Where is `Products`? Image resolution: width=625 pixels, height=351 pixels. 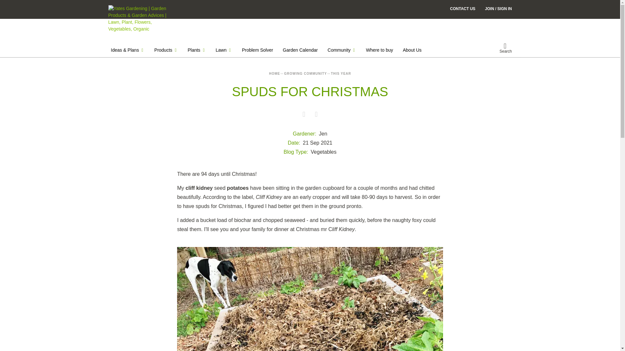
Products is located at coordinates (166, 50).